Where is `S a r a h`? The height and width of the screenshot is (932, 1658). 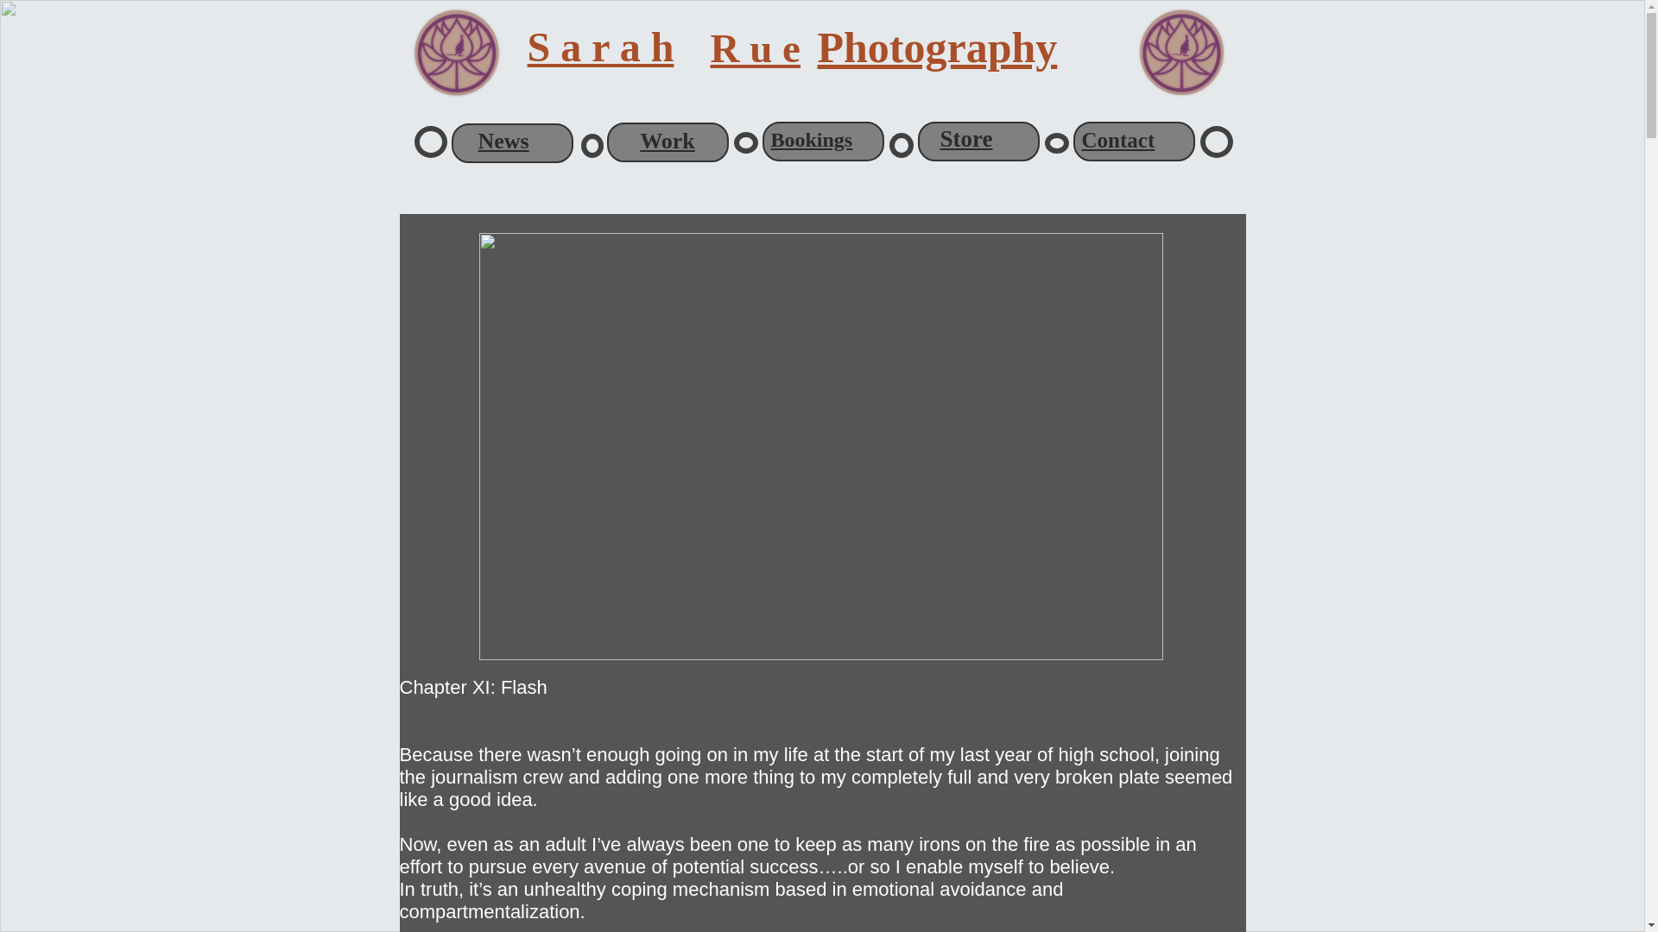 S a r a h is located at coordinates (601, 47).